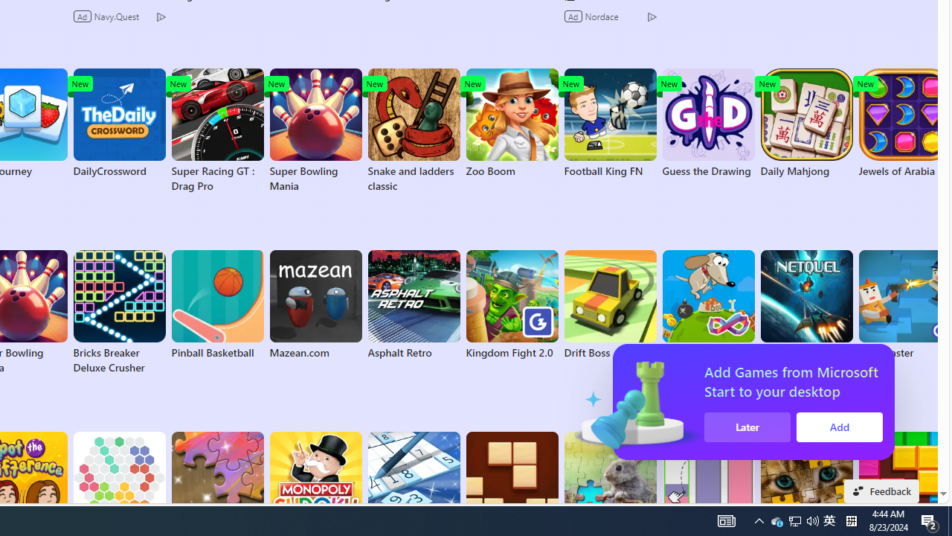 This screenshot has width=952, height=536. Describe the element at coordinates (119, 313) in the screenshot. I see `Bricks Breaker Deluxe Crusher` at that location.